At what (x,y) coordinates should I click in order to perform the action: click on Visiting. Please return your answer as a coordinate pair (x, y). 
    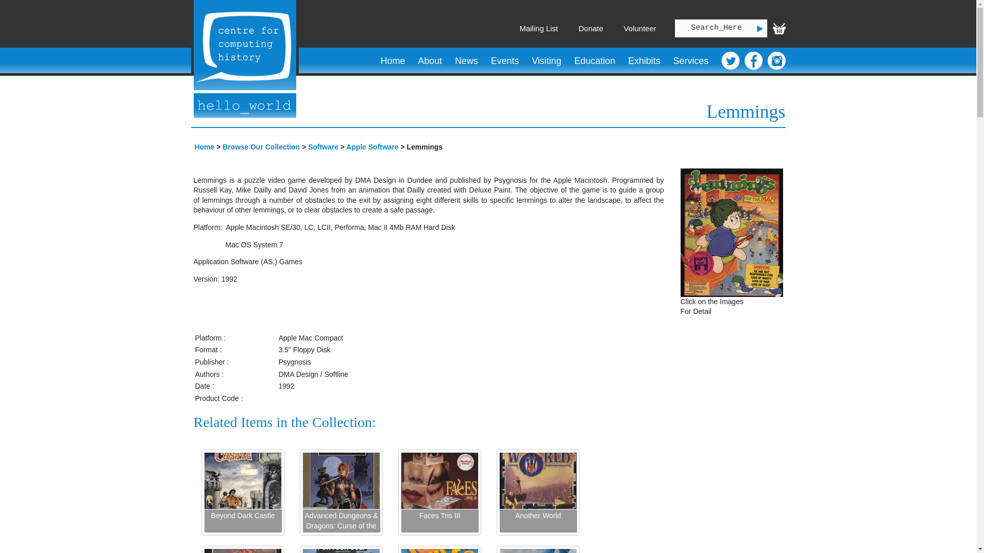
    Looking at the image, I should click on (546, 61).